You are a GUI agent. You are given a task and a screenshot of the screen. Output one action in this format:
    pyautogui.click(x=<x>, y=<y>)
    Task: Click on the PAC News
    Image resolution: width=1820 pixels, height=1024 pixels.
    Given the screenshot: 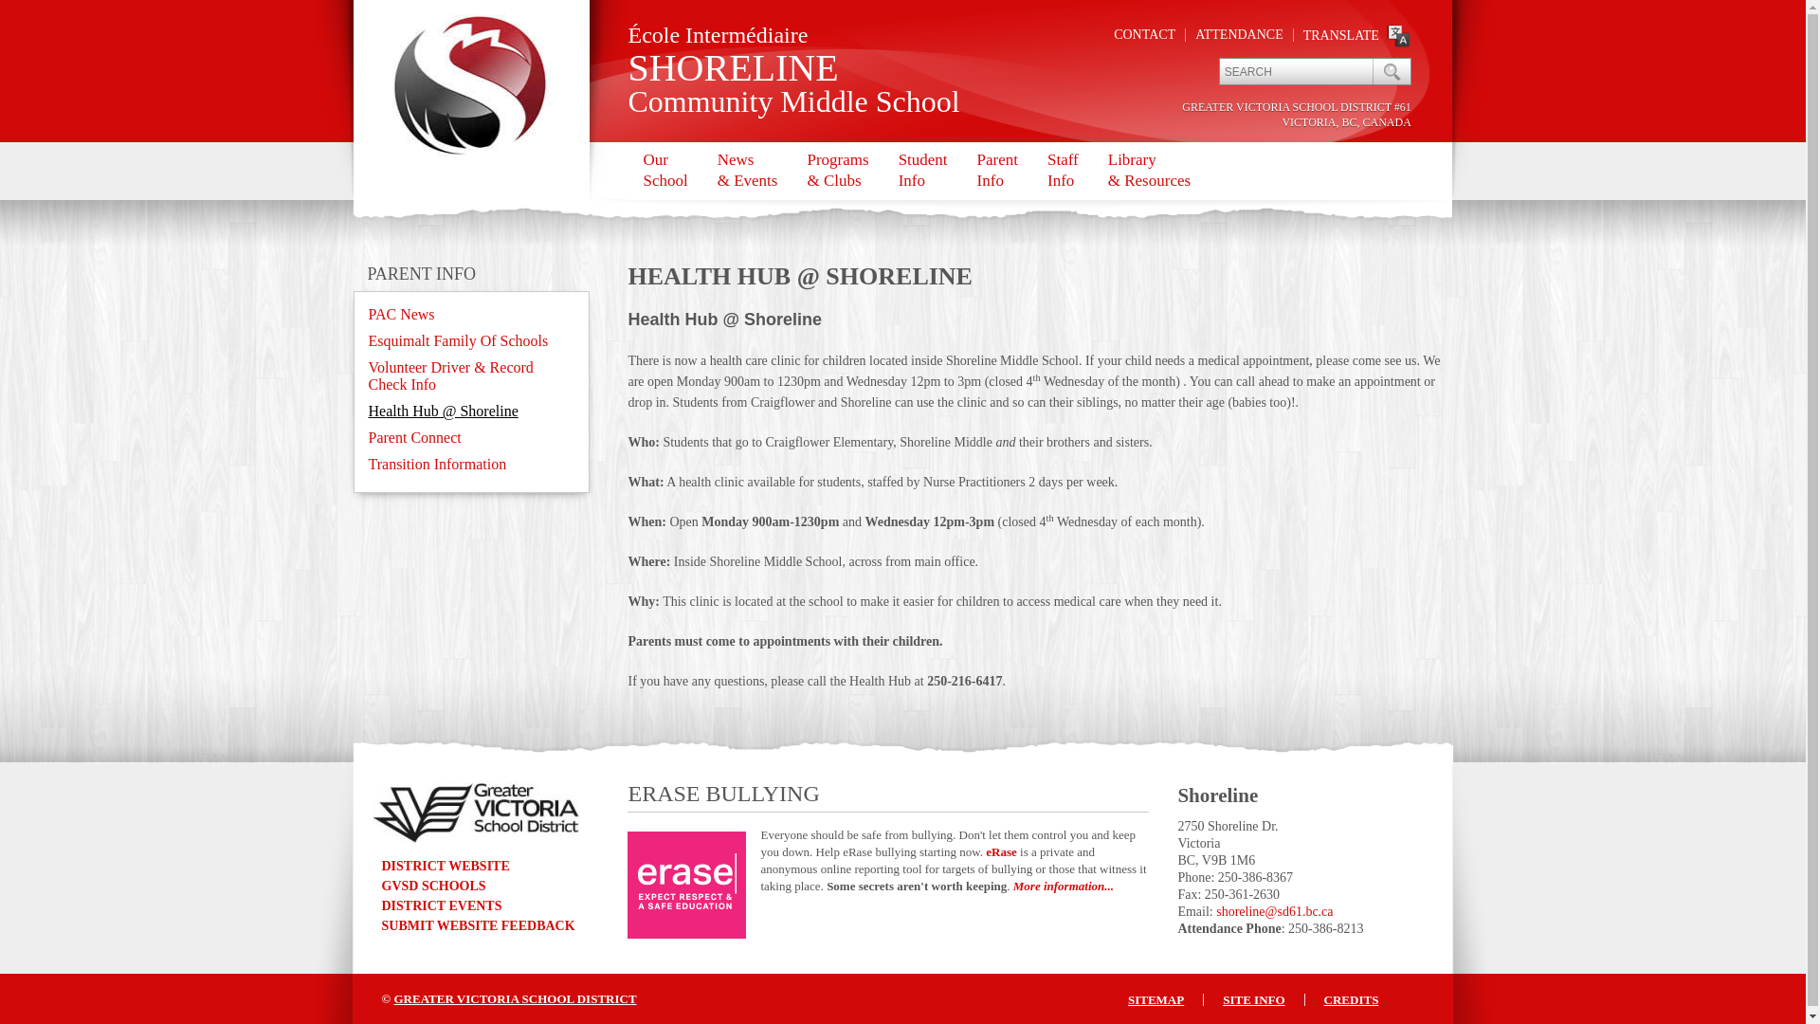 What is the action you would take?
    pyautogui.click(x=401, y=315)
    